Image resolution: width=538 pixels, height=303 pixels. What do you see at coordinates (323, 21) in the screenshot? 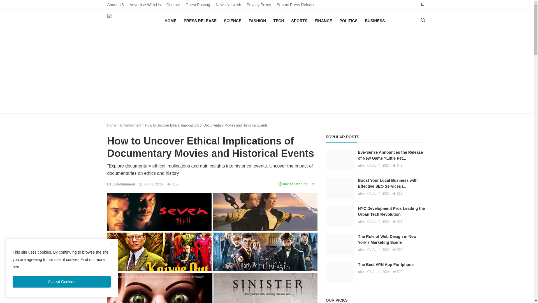
I see `FINANCE` at bounding box center [323, 21].